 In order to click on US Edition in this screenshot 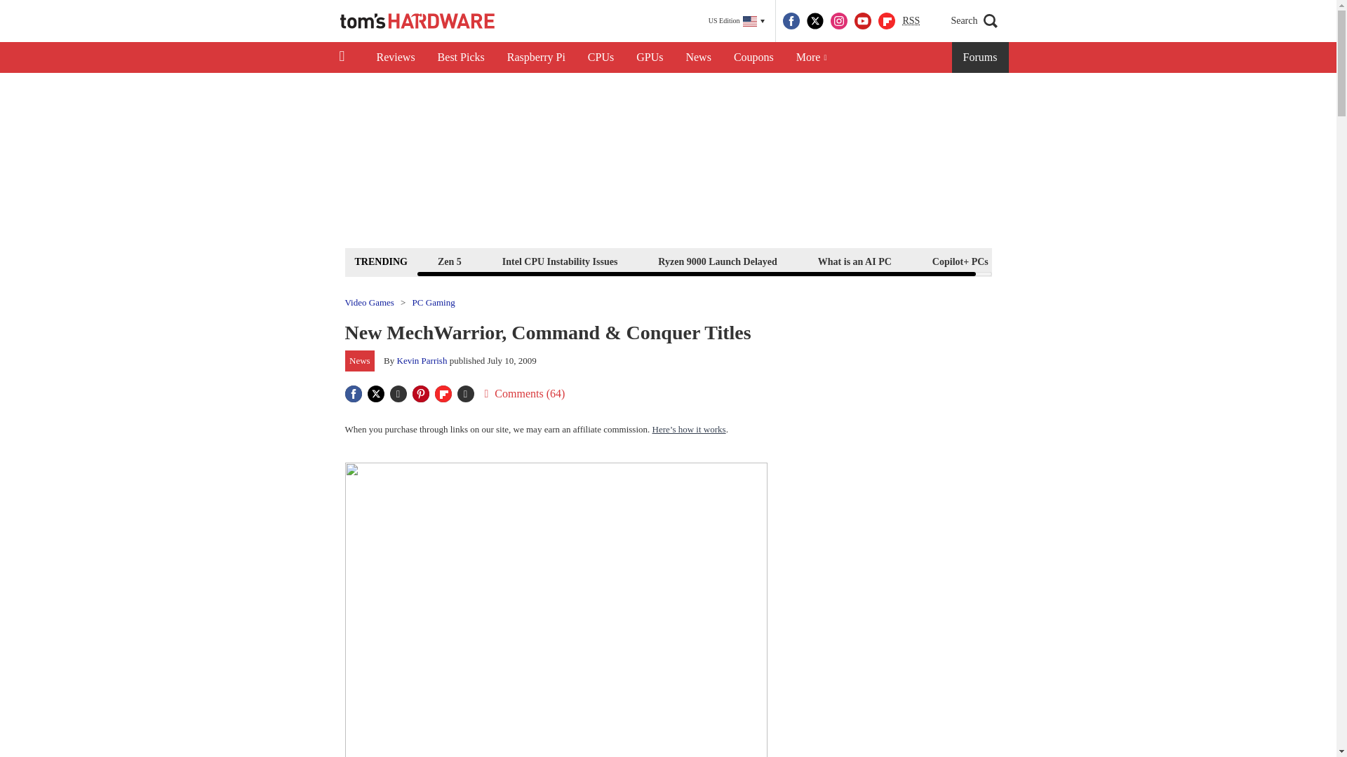, I will do `click(737, 21)`.